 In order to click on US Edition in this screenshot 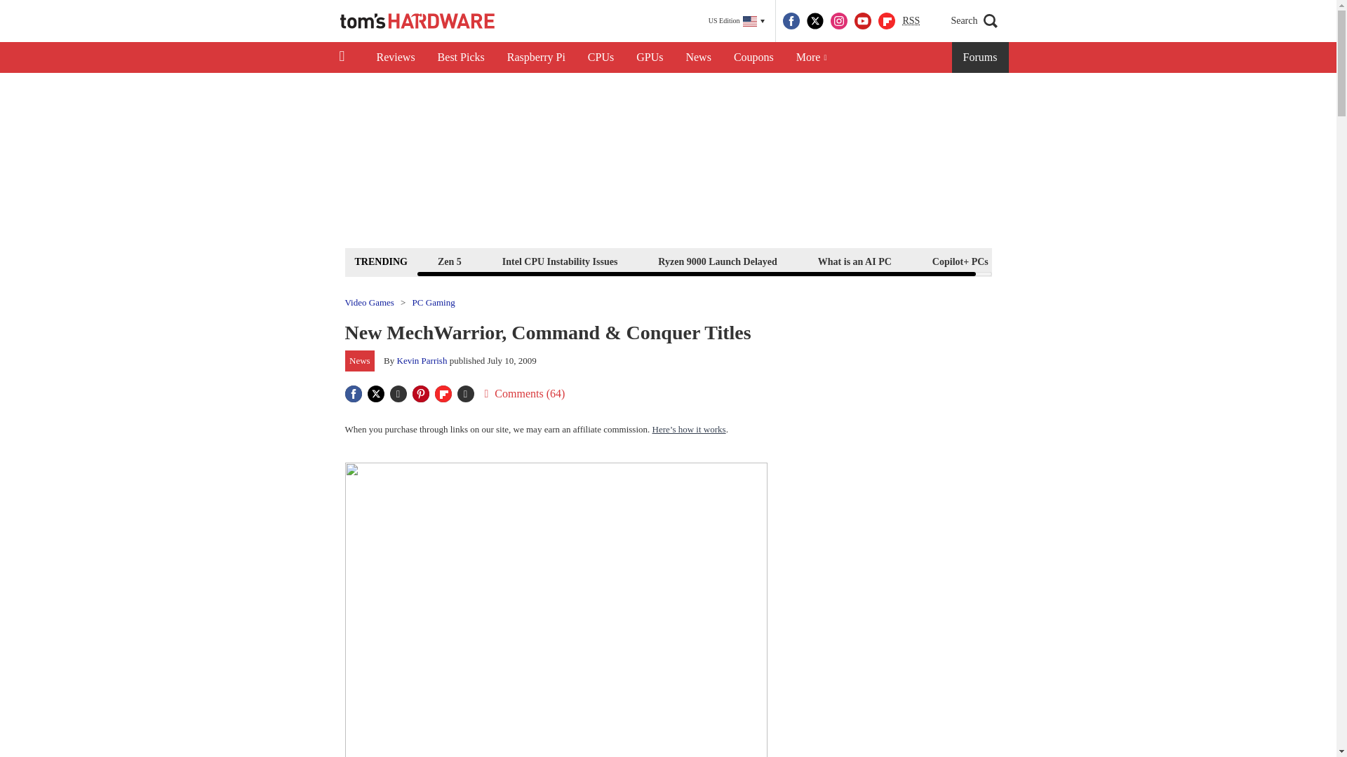, I will do `click(737, 21)`.